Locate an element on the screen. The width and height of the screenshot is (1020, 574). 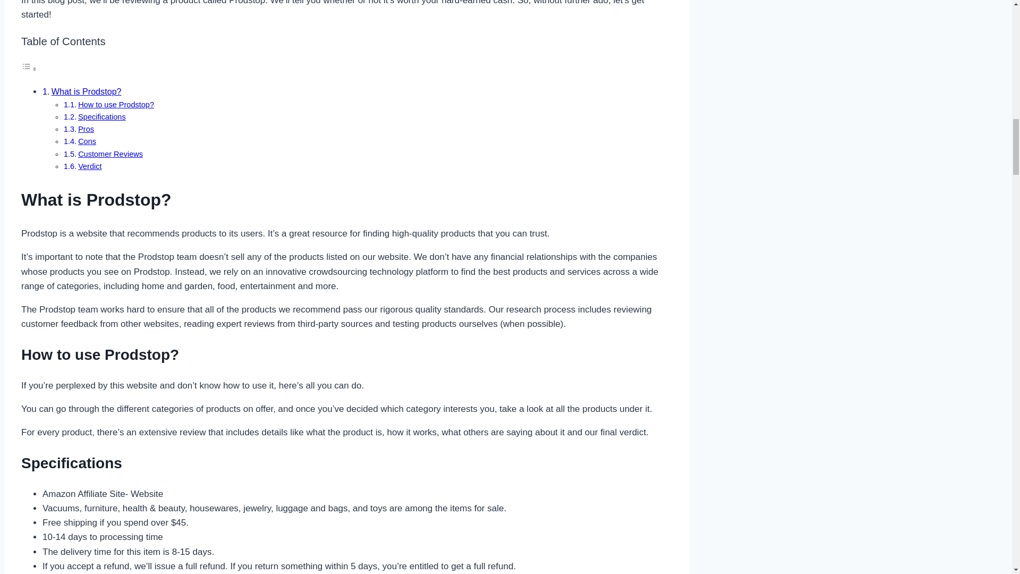
Pros is located at coordinates (86, 129).